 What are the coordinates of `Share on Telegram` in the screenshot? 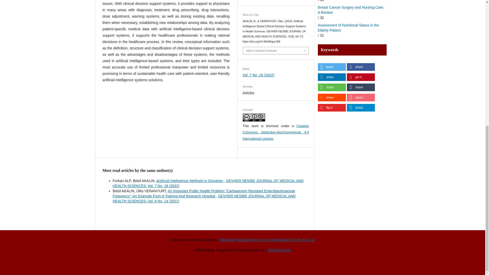 It's located at (361, 108).